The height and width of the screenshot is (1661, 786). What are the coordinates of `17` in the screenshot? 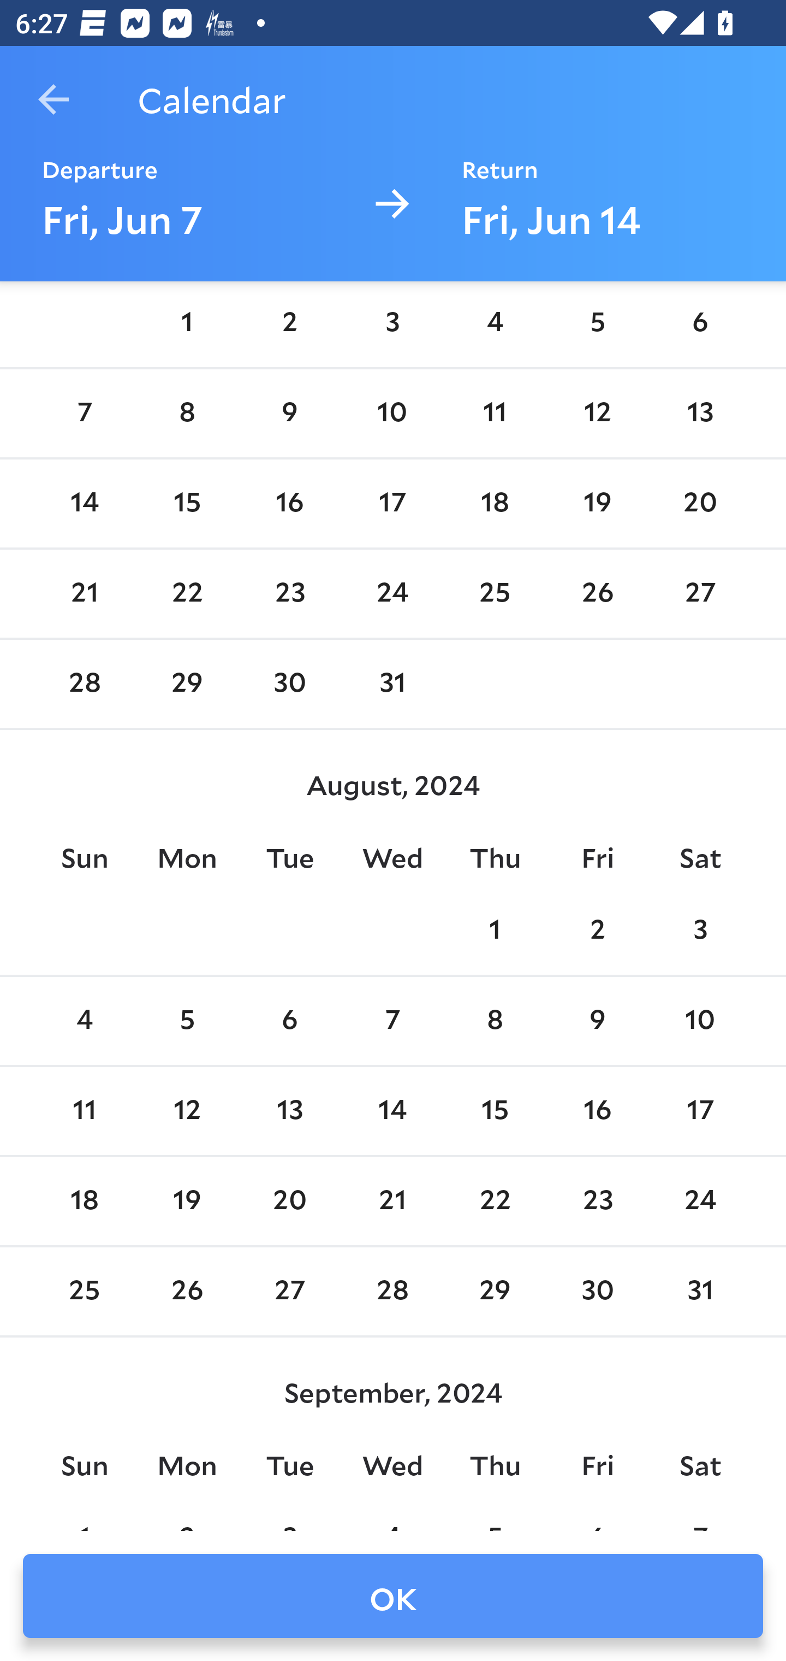 It's located at (700, 1111).